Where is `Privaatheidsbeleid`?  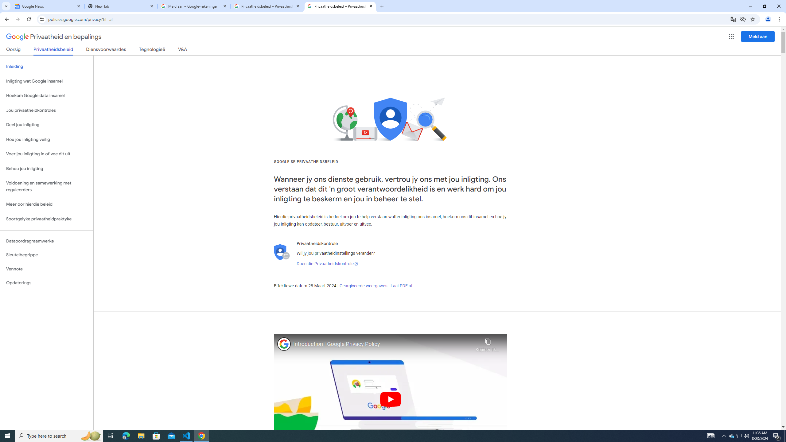 Privaatheidsbeleid is located at coordinates (53, 51).